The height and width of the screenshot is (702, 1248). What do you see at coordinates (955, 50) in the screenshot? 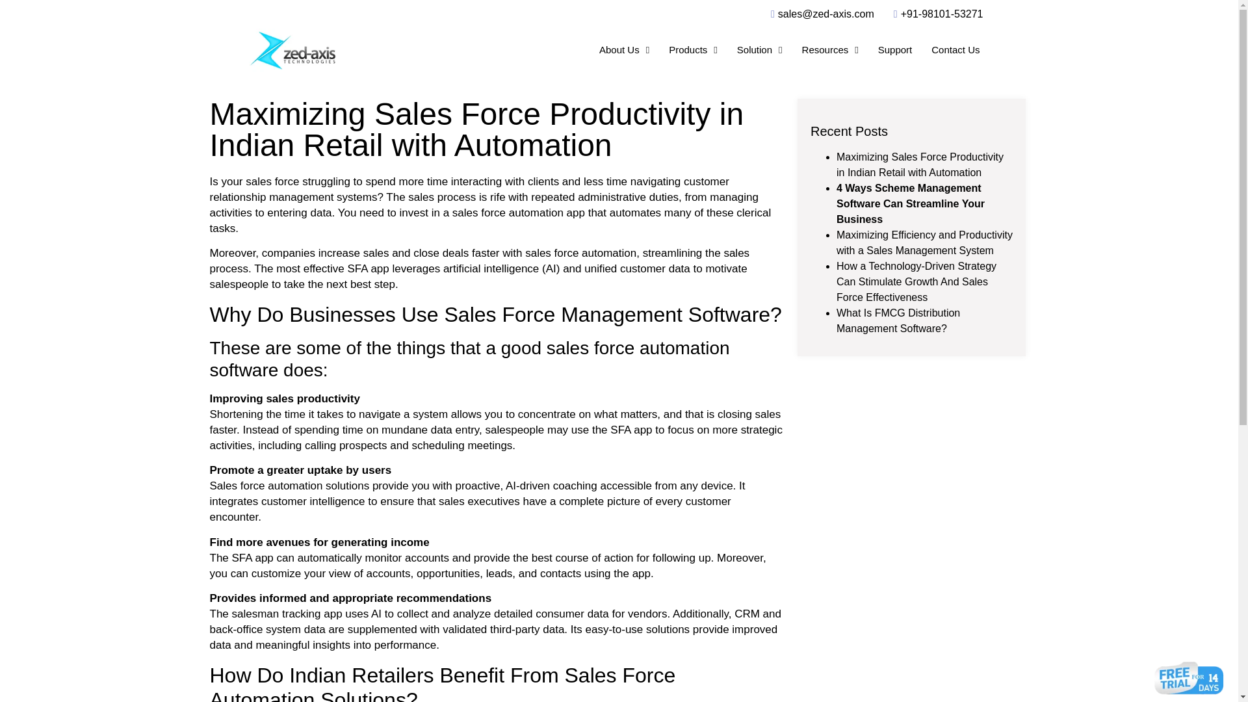
I see `Contact Us` at bounding box center [955, 50].